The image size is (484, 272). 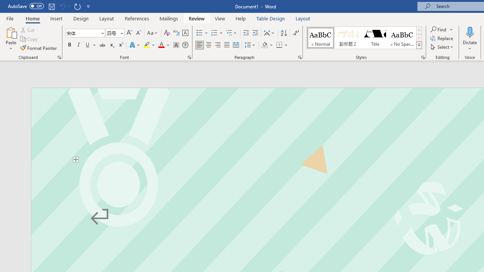 What do you see at coordinates (62, 6) in the screenshot?
I see `Can't Undo` at bounding box center [62, 6].